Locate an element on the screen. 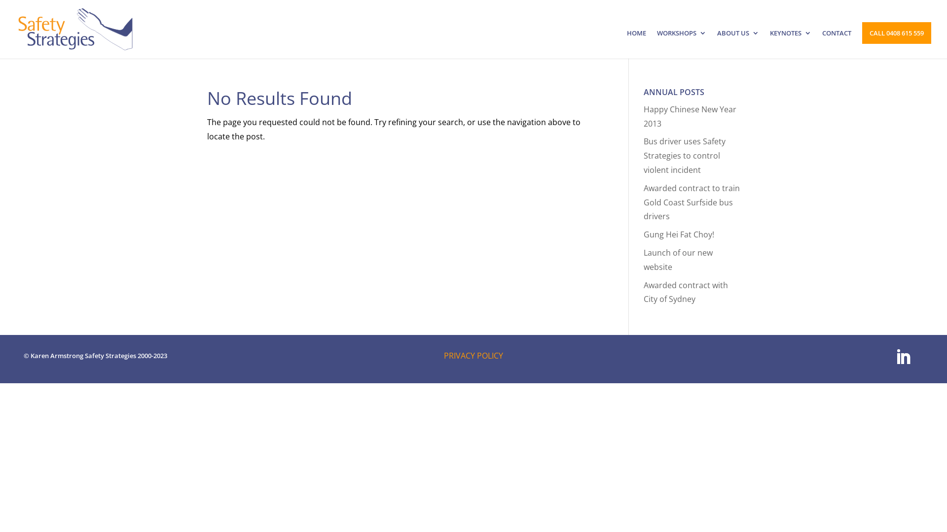  HOME is located at coordinates (636, 44).